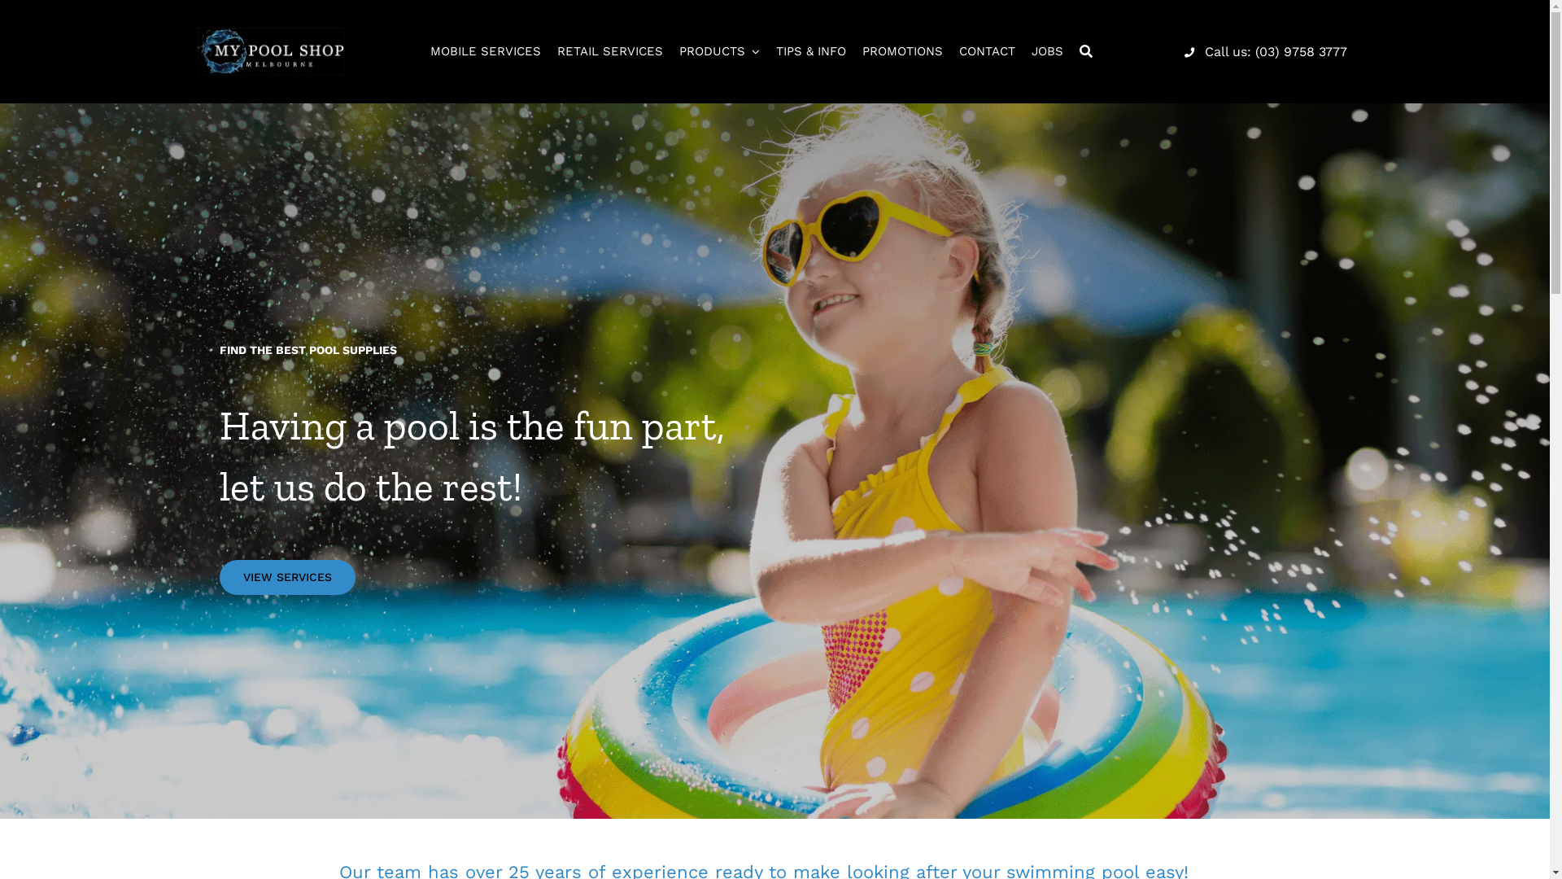 The image size is (1562, 879). I want to click on Call us: (03) 9758 3777, so click(1263, 50).